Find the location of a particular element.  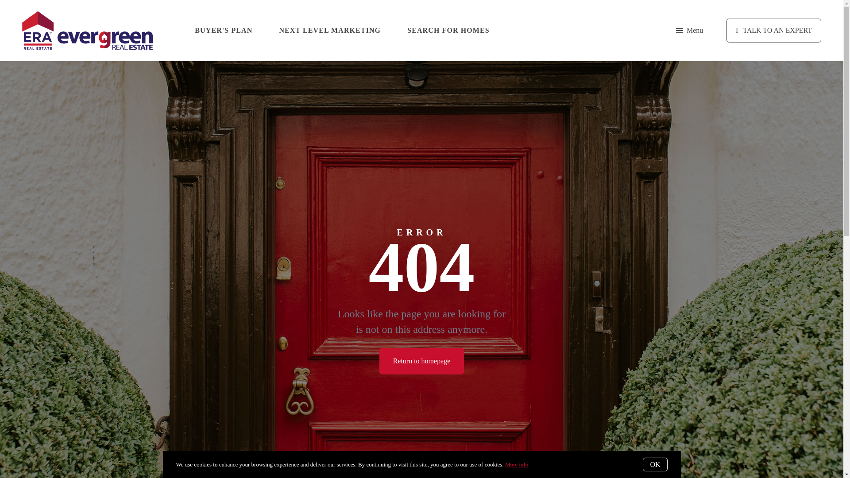

NEXT LEVEL MARKETING is located at coordinates (329, 30).